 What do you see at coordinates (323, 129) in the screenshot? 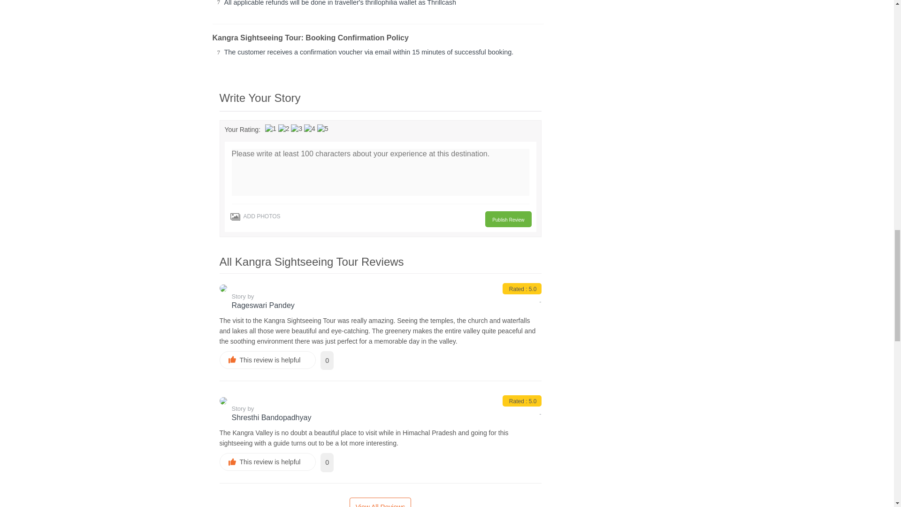
I see `gorgeous` at bounding box center [323, 129].